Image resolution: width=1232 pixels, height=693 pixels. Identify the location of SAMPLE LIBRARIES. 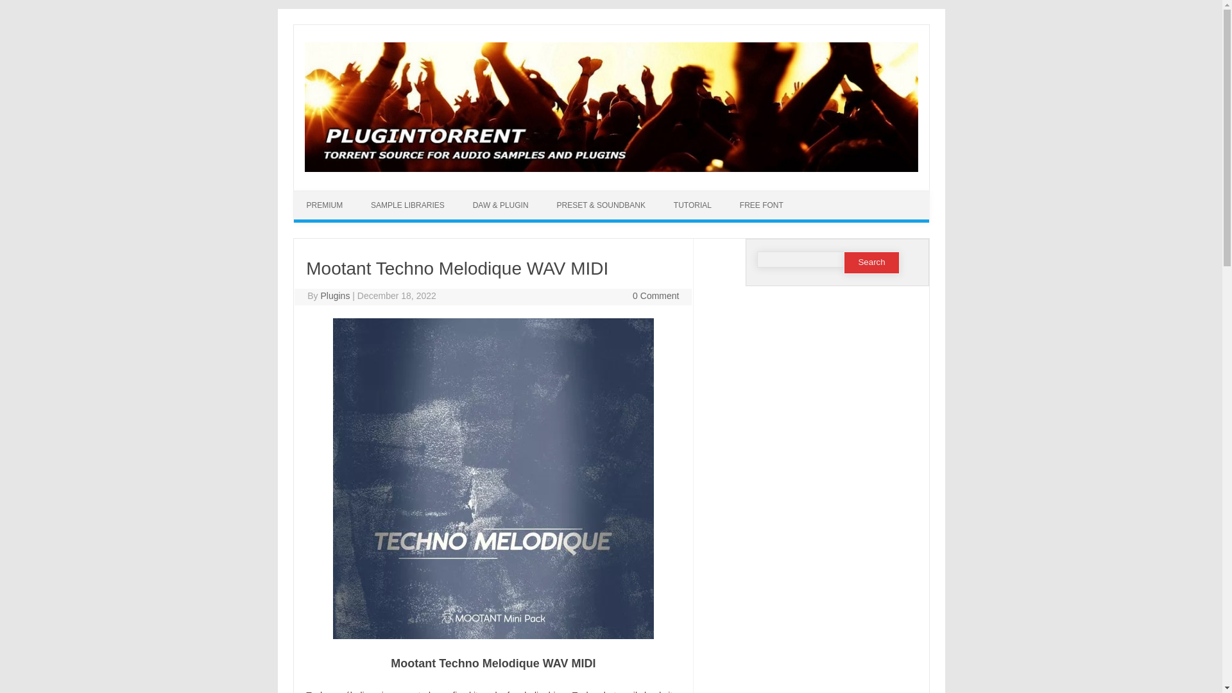
(407, 205).